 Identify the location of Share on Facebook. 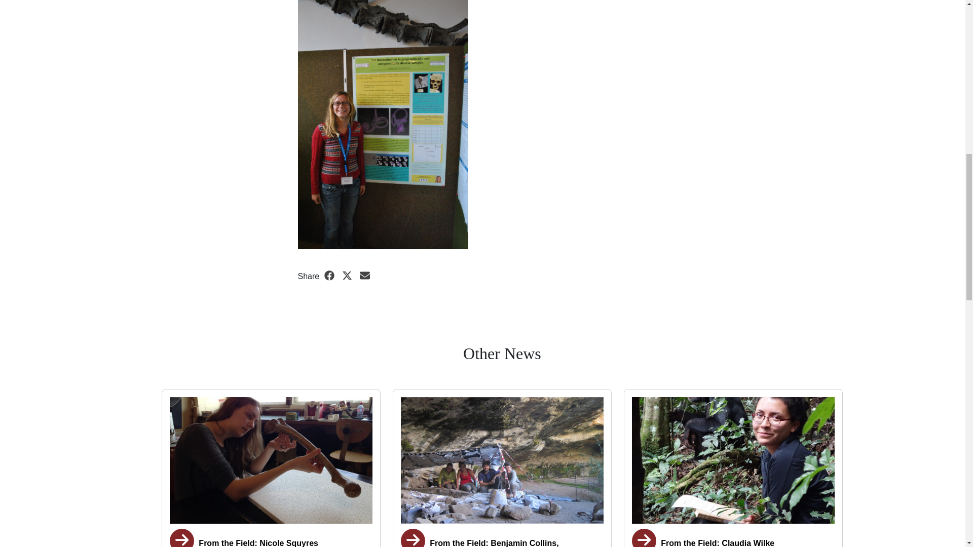
(330, 276).